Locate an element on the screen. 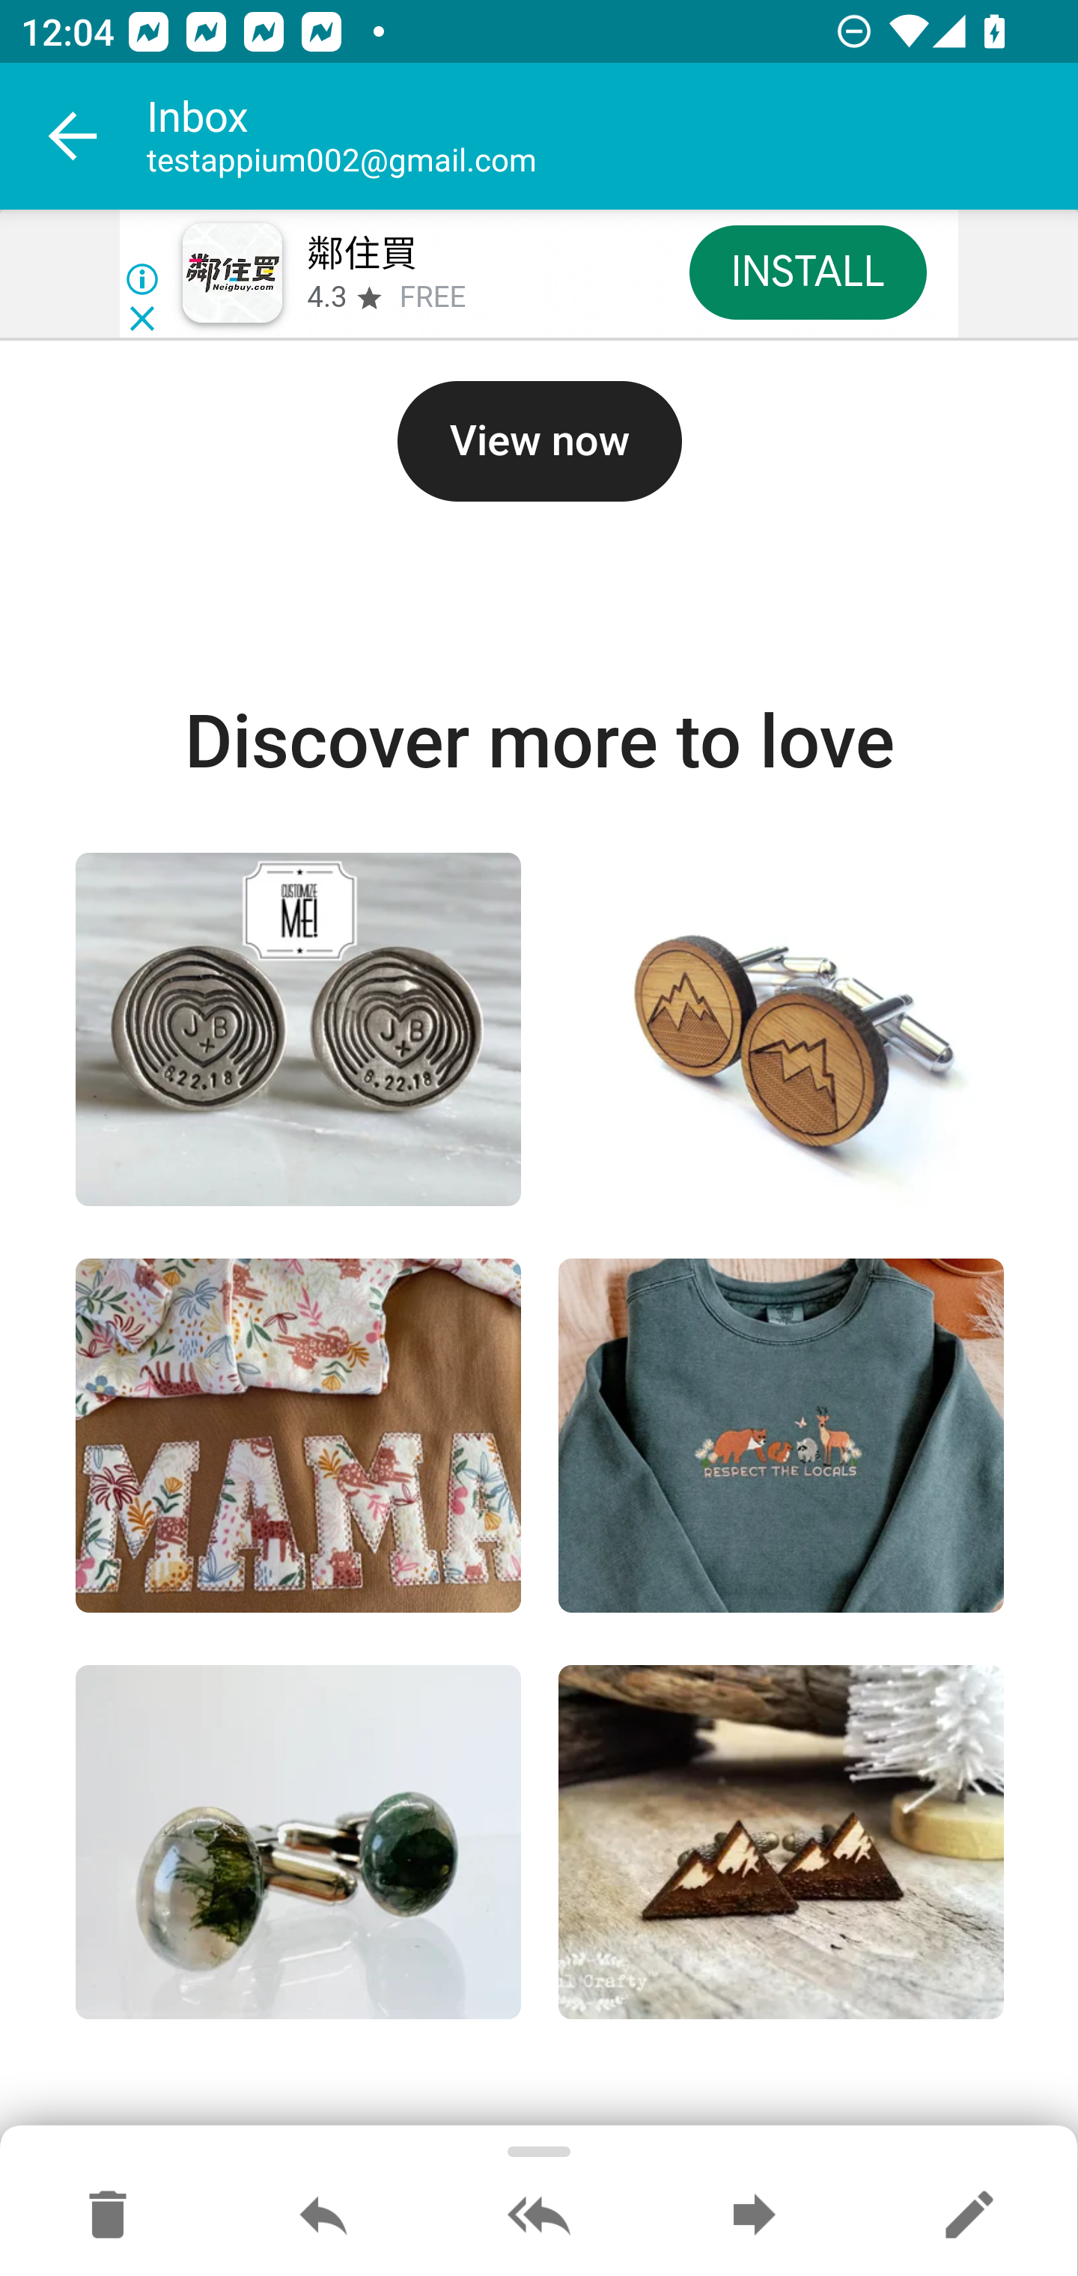 This screenshot has height=2276, width=1078. INSTALL is located at coordinates (807, 271).